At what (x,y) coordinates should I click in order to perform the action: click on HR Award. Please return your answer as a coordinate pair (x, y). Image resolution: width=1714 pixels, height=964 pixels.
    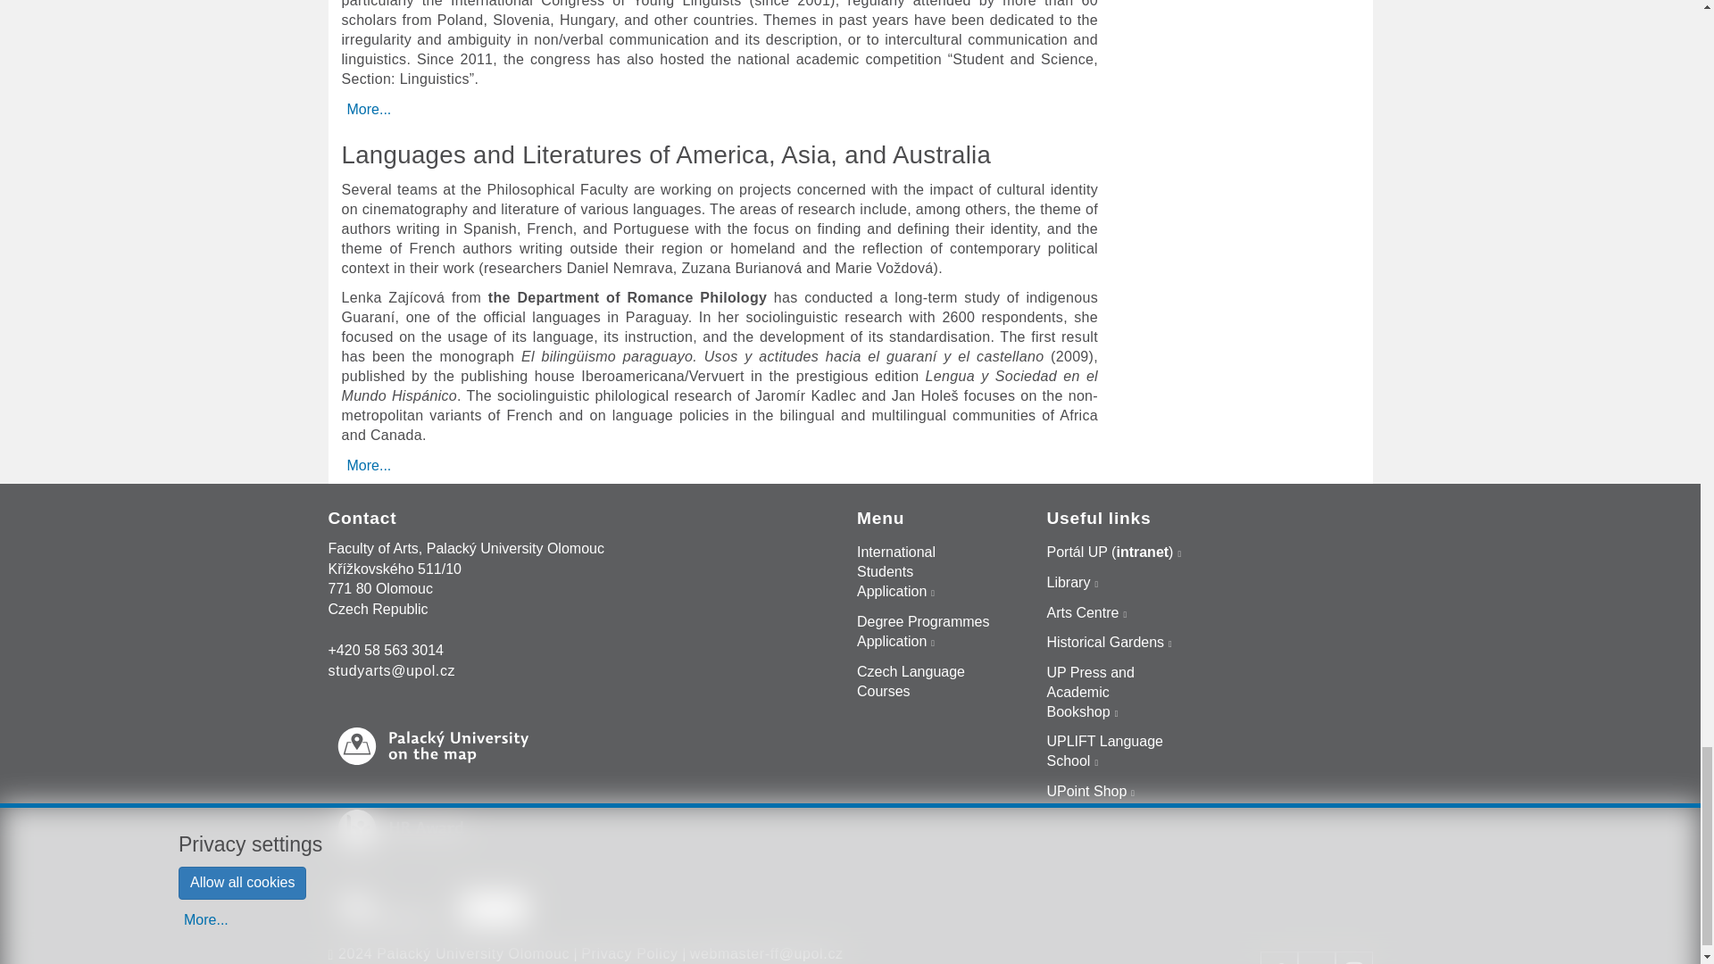
    Looking at the image, I should click on (445, 828).